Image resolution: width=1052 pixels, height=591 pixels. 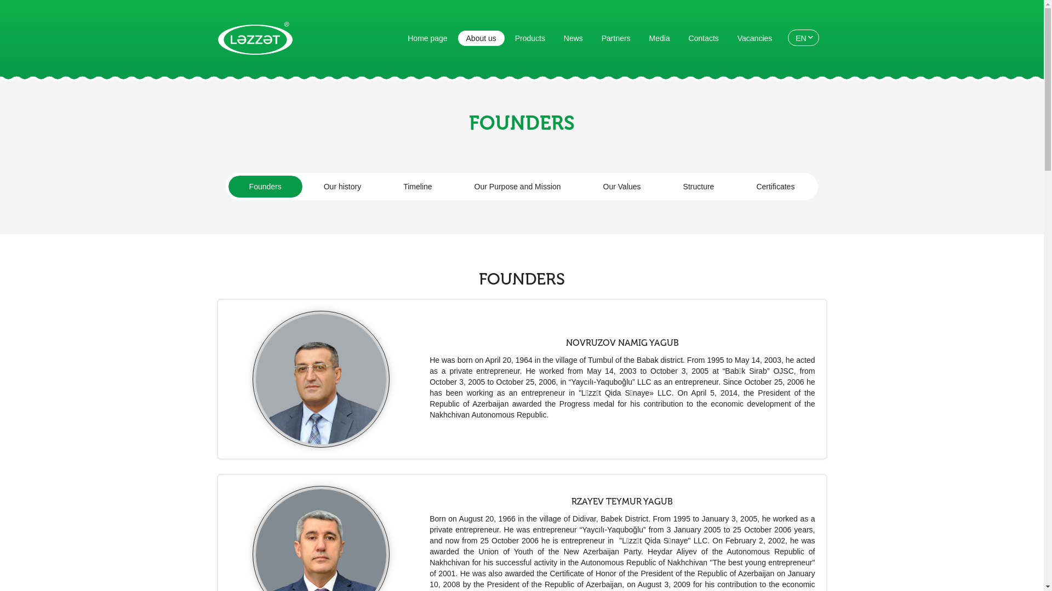 I want to click on Contacts, so click(x=704, y=38).